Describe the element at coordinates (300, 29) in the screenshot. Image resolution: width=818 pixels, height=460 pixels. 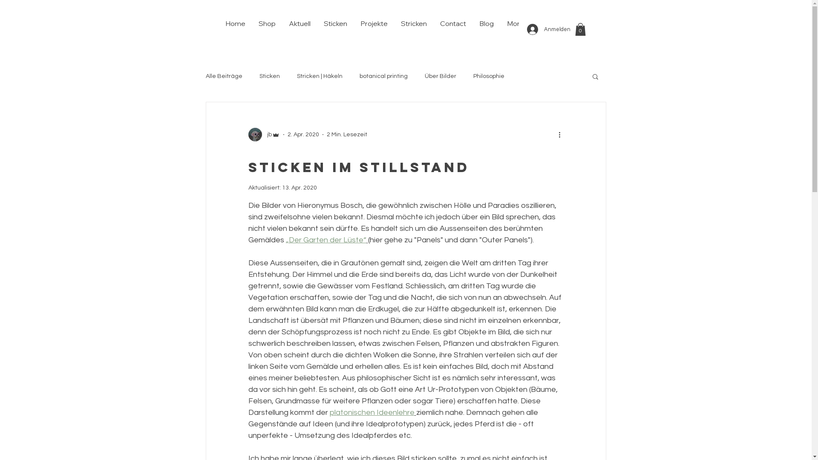
I see `Aktuell` at that location.